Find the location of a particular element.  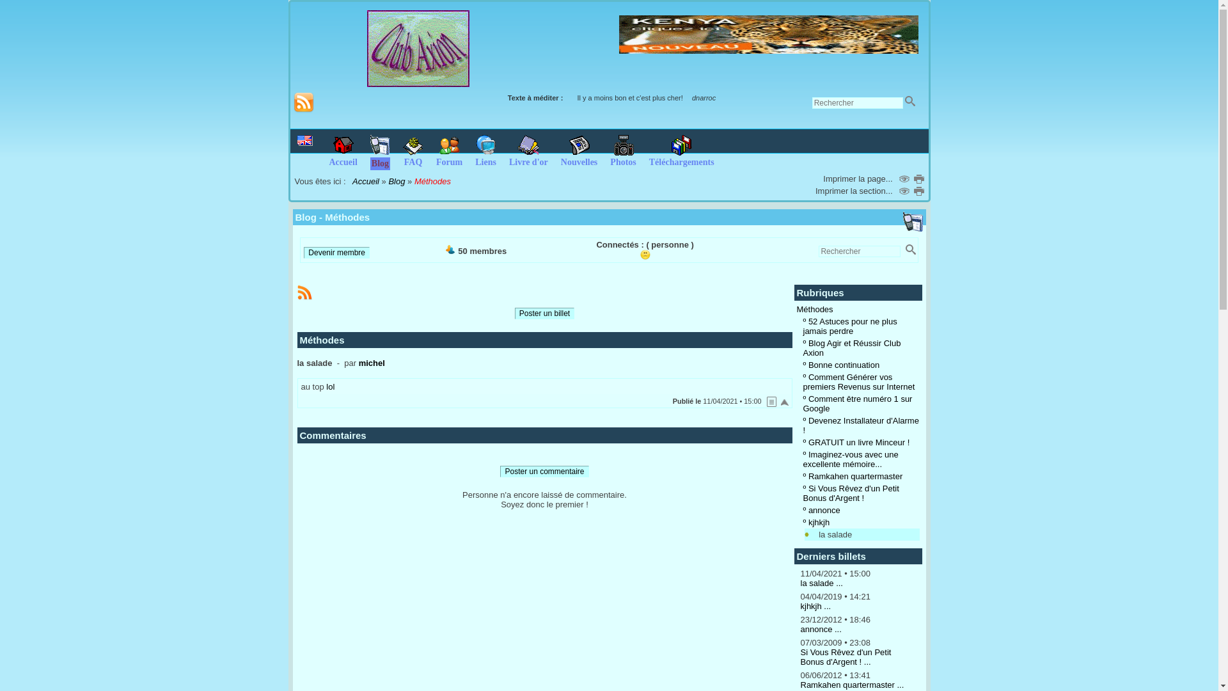

Liens is located at coordinates (486, 157).